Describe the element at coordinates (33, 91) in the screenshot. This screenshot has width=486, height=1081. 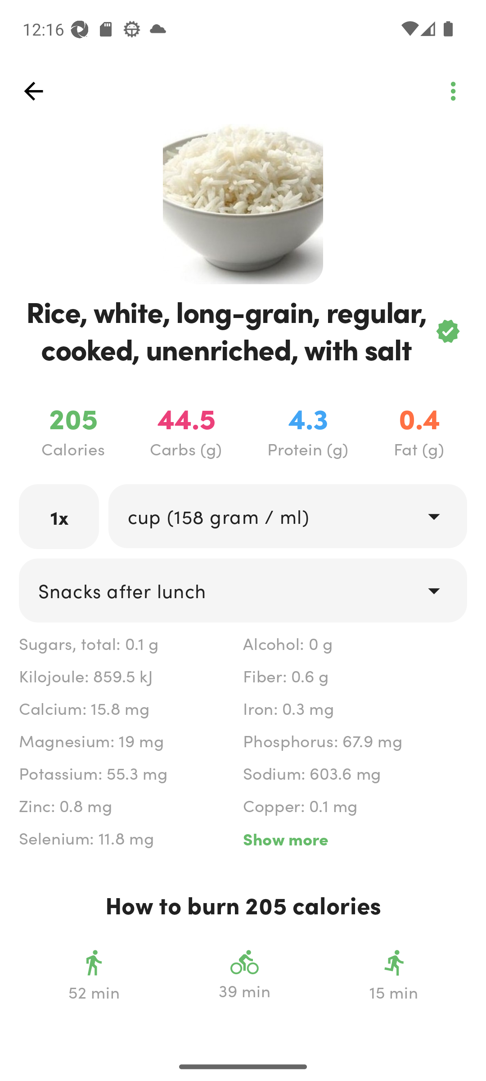
I see `top_left_action` at that location.